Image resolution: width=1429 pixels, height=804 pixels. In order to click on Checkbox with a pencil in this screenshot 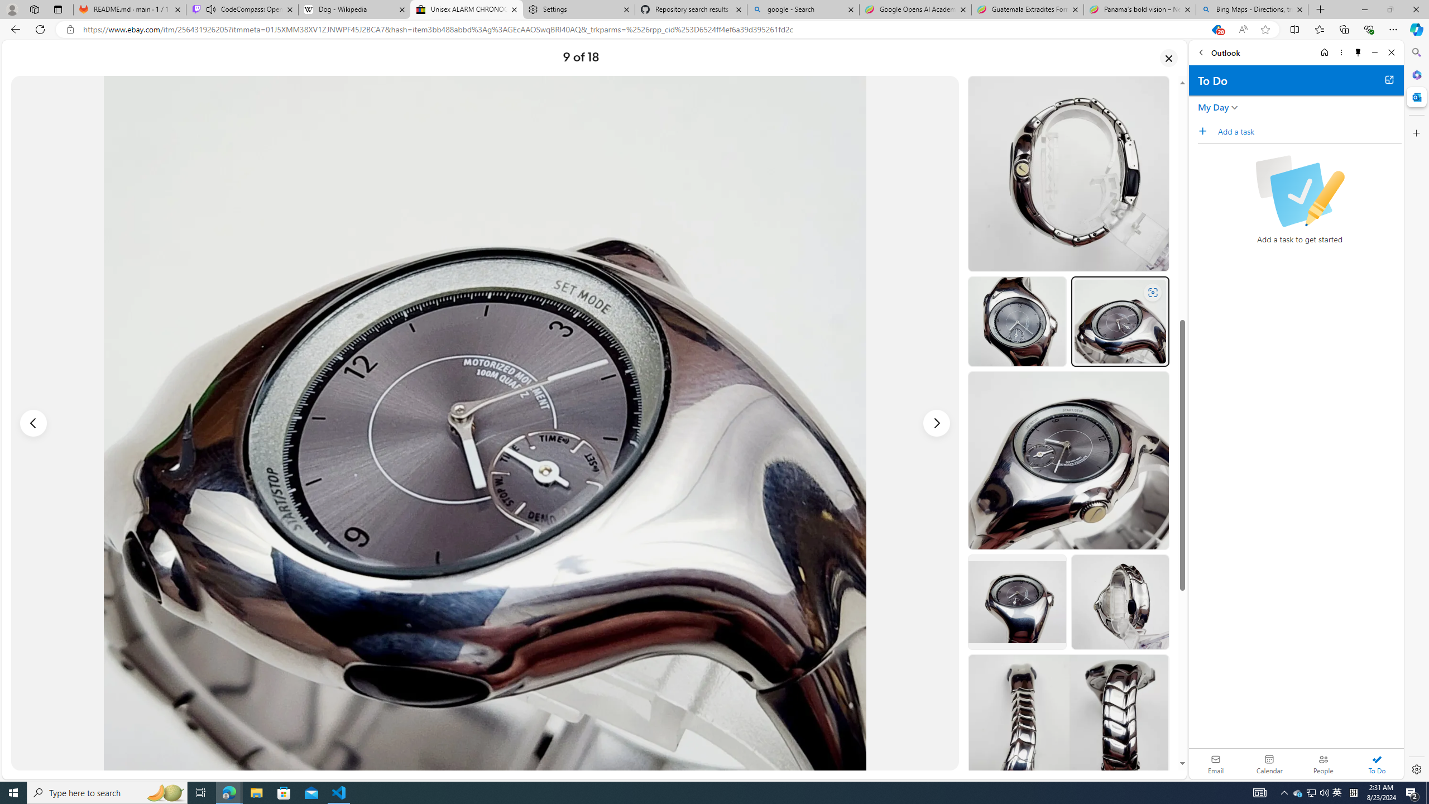, I will do `click(1299, 191)`.